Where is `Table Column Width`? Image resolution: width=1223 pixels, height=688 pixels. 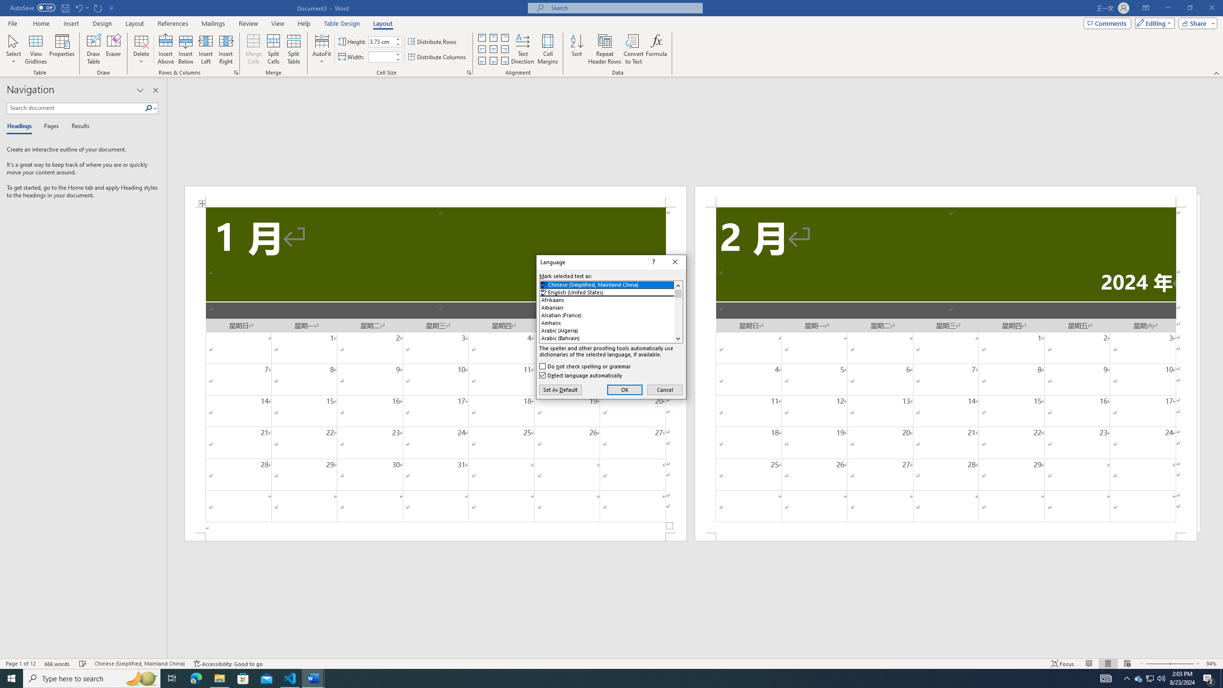 Table Column Width is located at coordinates (381, 57).